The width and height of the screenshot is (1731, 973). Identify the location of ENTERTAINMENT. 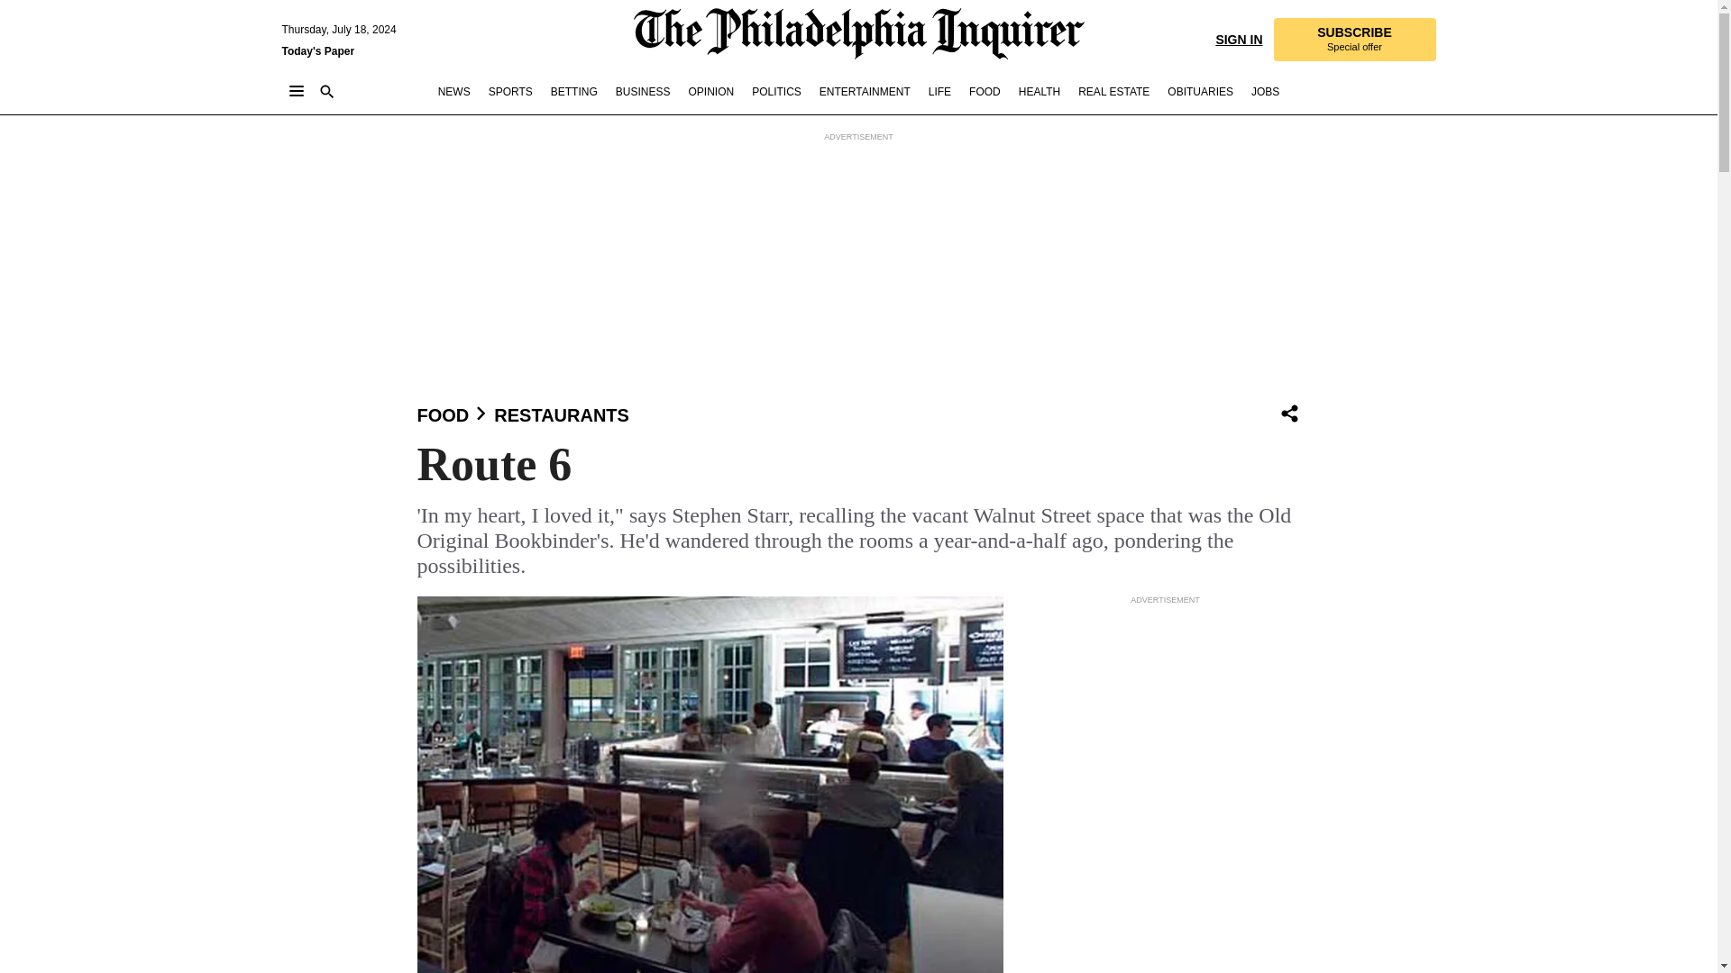
(1199, 92).